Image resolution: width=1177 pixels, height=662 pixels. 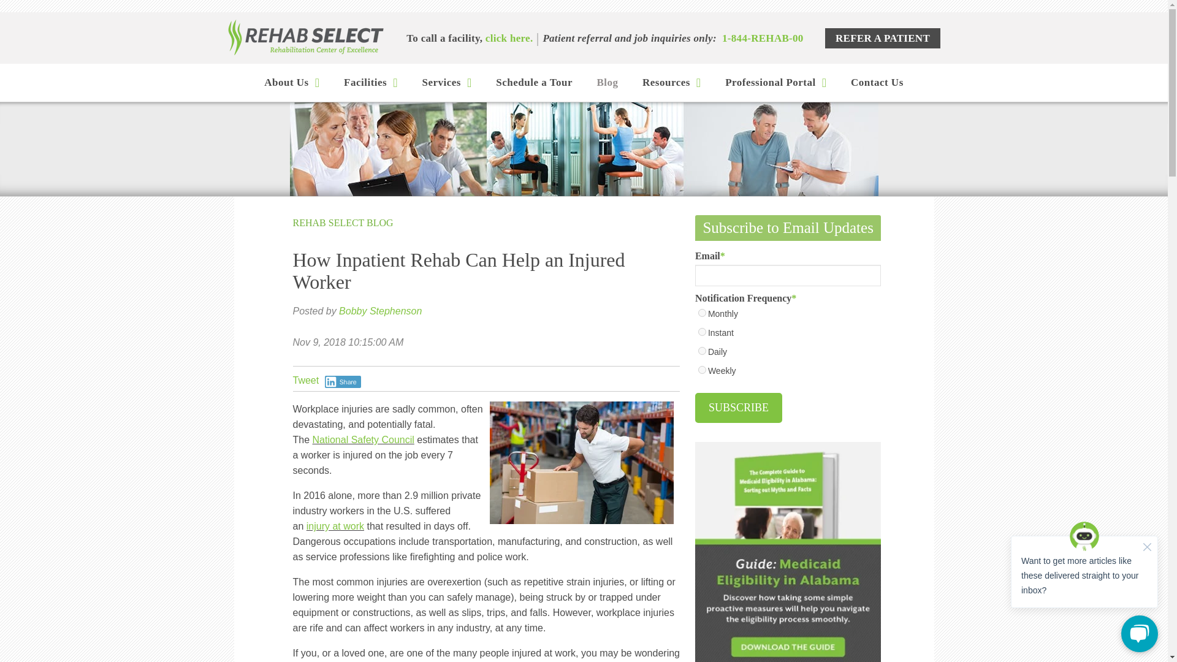 What do you see at coordinates (702, 351) in the screenshot?
I see `daily` at bounding box center [702, 351].